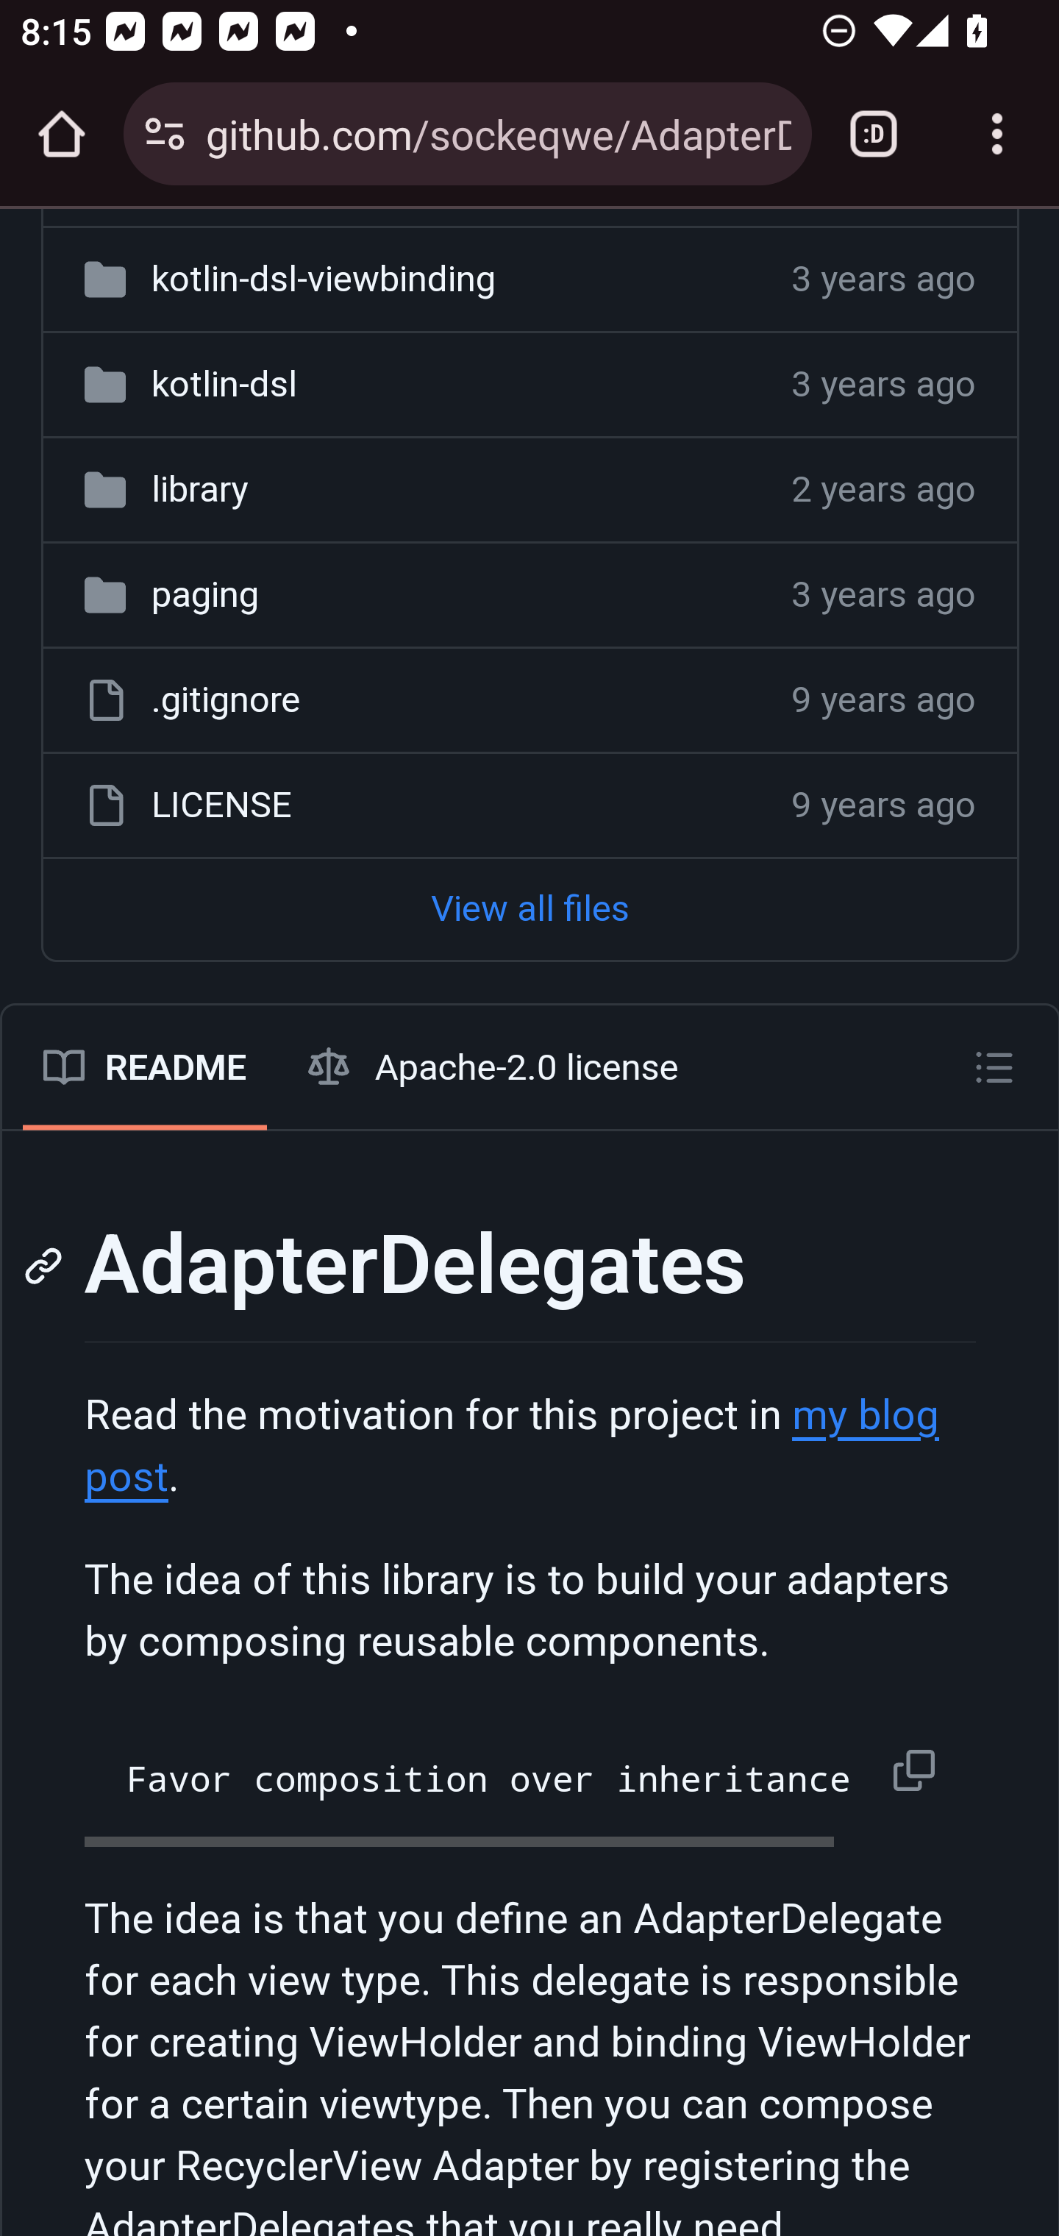 The height and width of the screenshot is (2236, 1059). Describe the element at coordinates (874, 134) in the screenshot. I see `Switch or close tabs` at that location.